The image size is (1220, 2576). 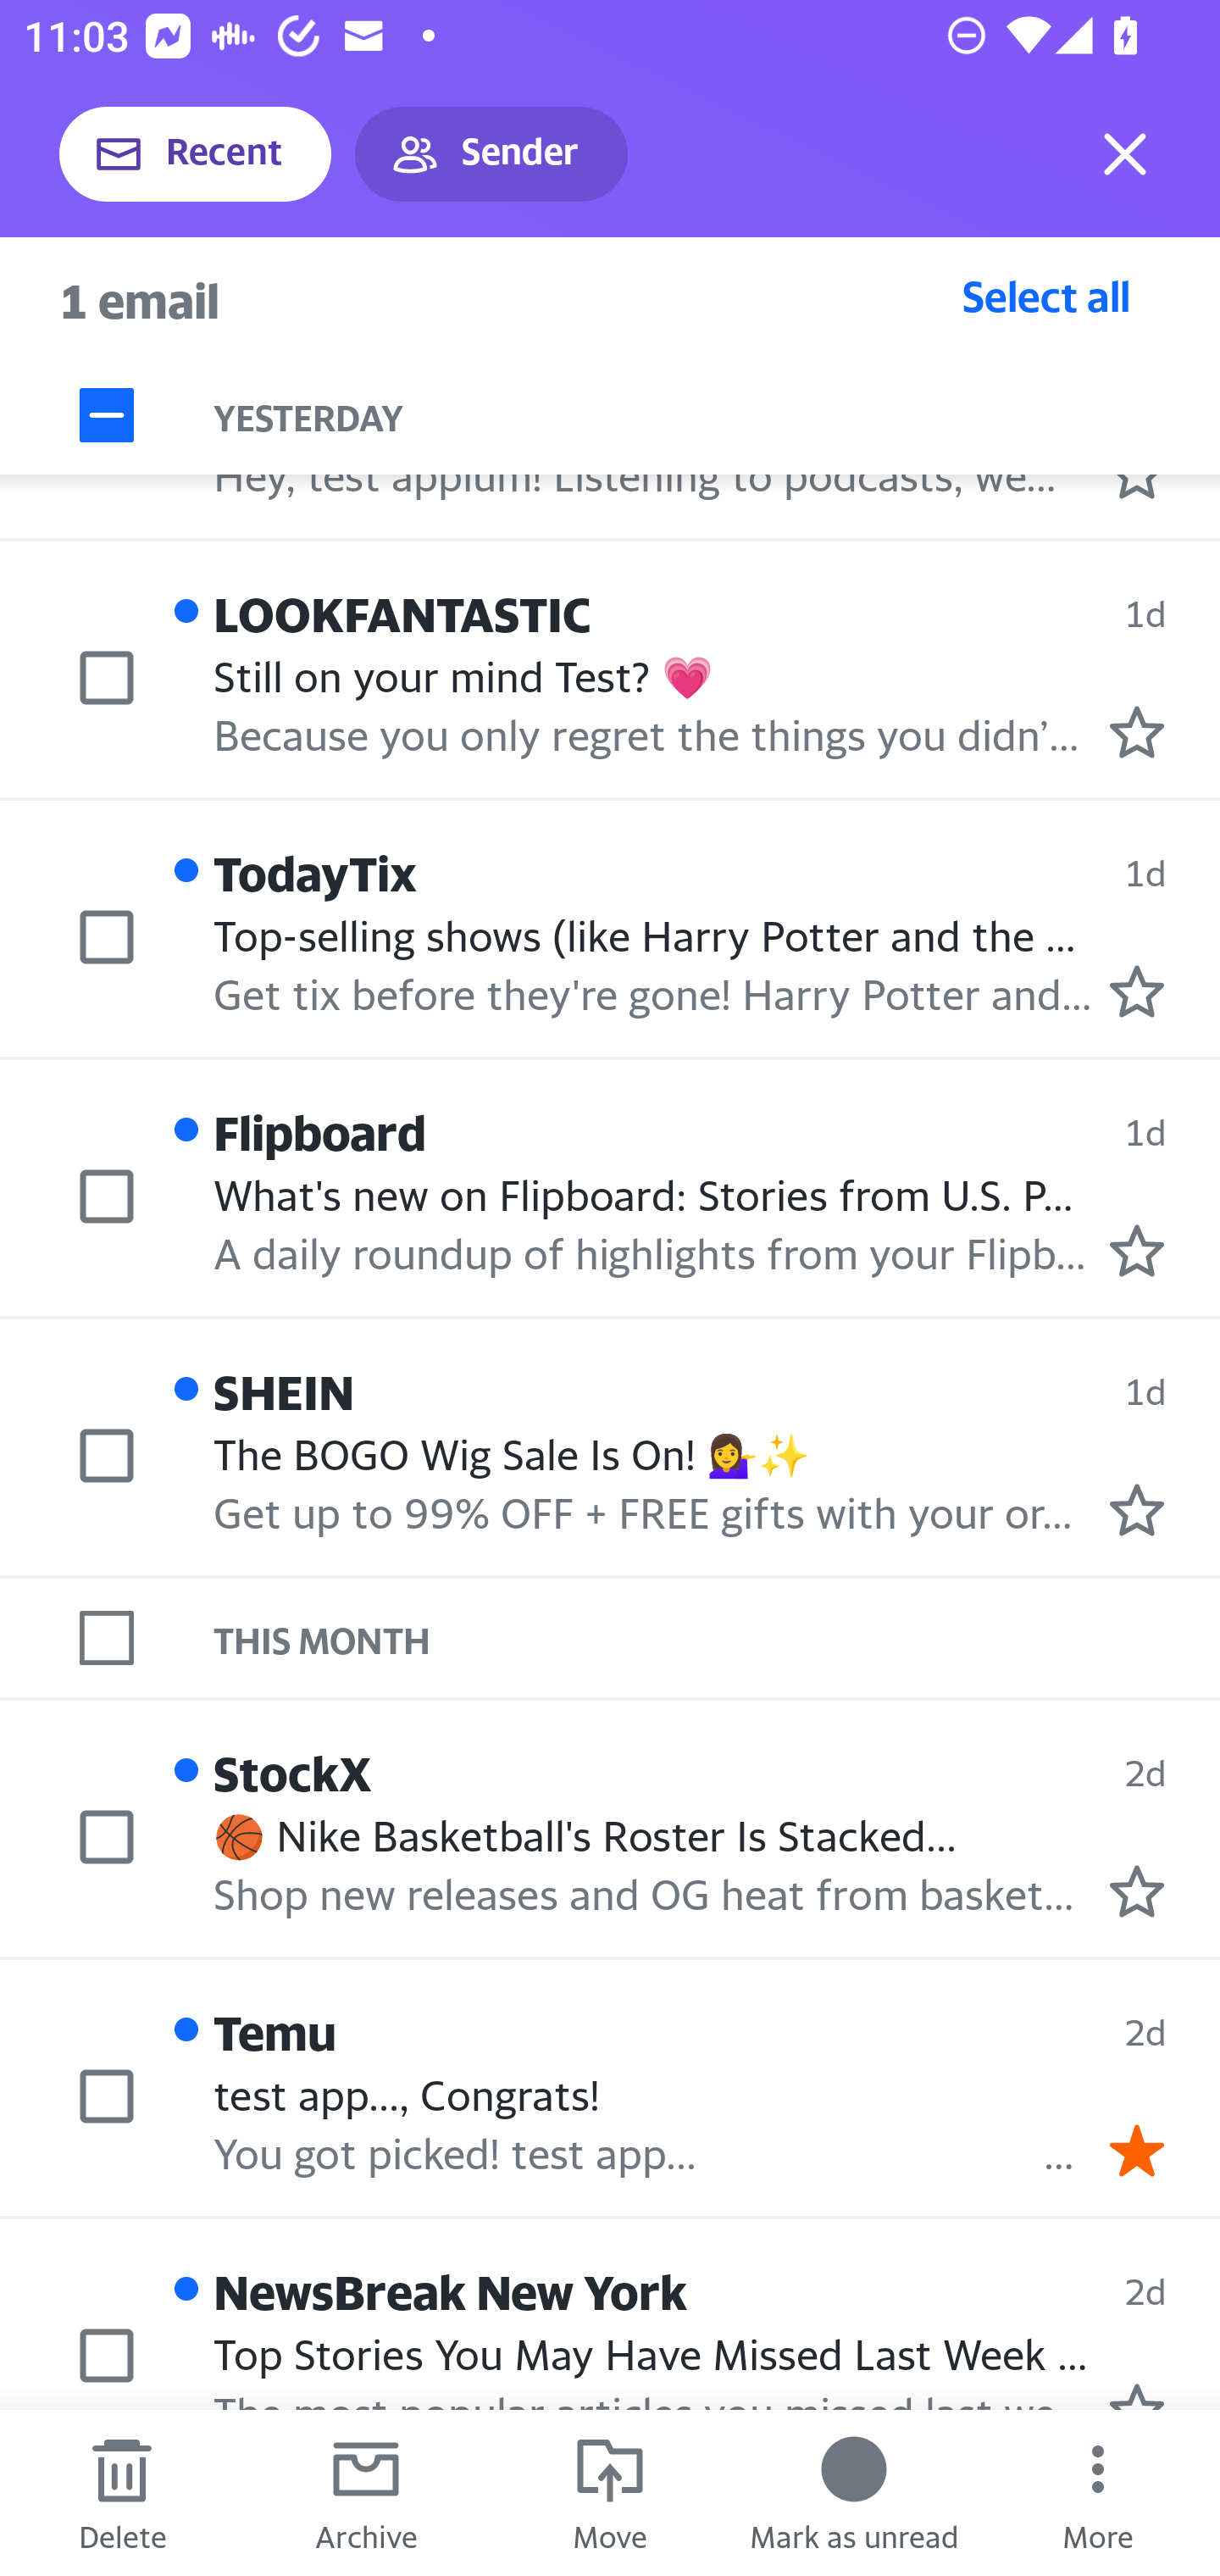 What do you see at coordinates (854, 2493) in the screenshot?
I see `Mark as unread` at bounding box center [854, 2493].